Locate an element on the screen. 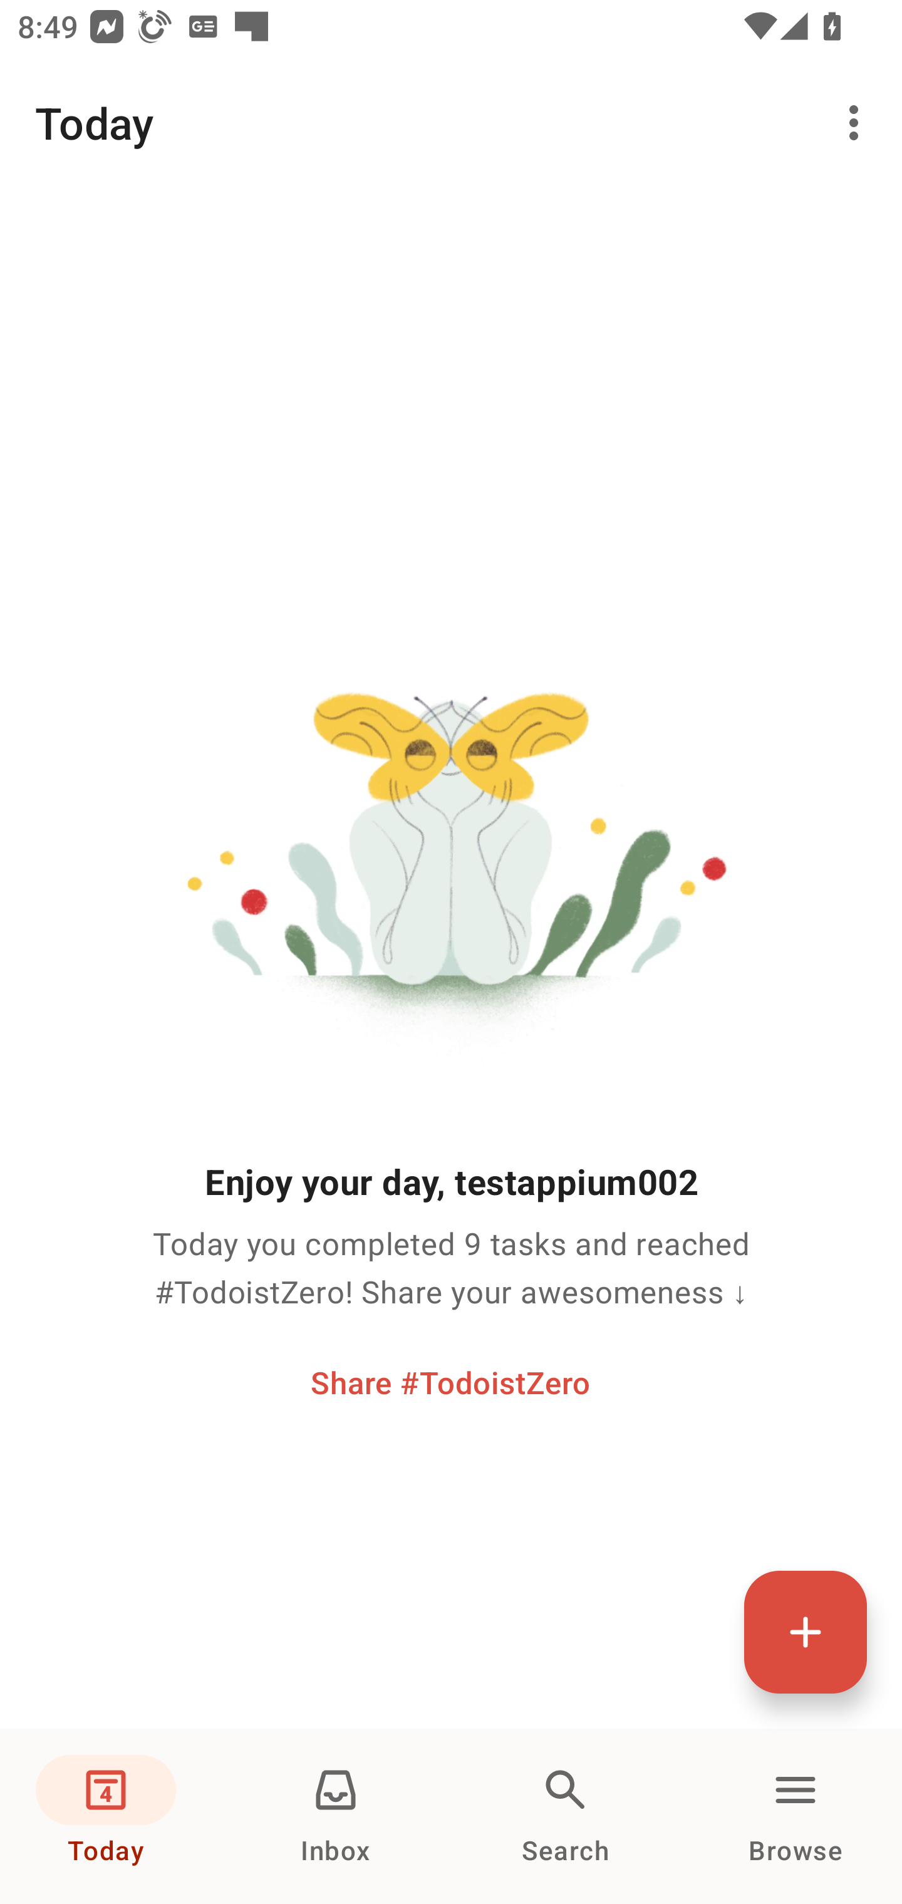 This screenshot has width=902, height=1904. Search is located at coordinates (566, 1816).